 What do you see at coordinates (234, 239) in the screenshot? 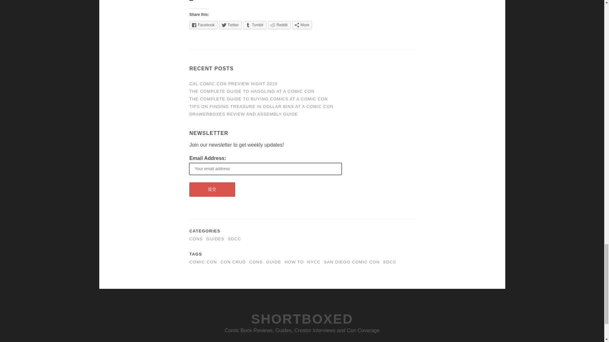
I see `SDCC` at bounding box center [234, 239].